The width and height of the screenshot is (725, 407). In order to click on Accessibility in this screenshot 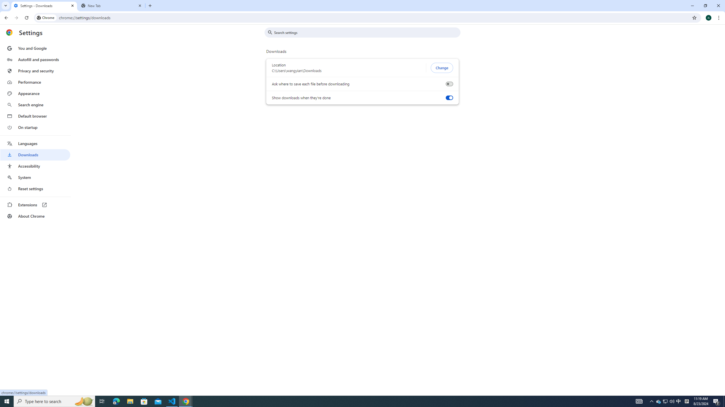, I will do `click(35, 166)`.